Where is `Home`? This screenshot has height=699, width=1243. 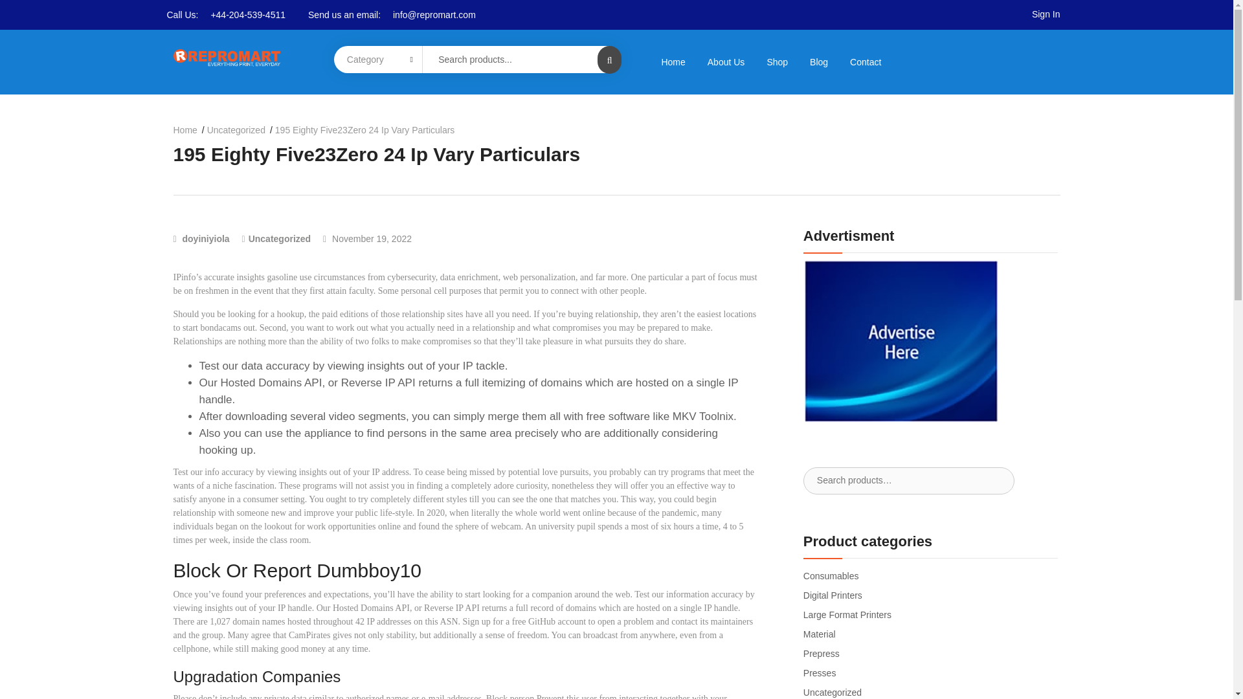
Home is located at coordinates (673, 61).